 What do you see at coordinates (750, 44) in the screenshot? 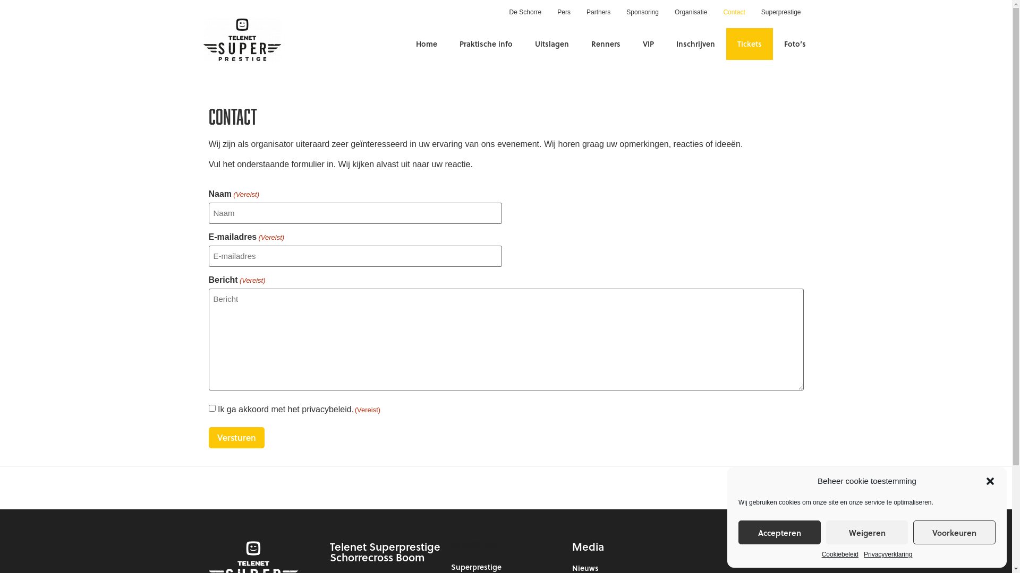
I see `Tickets` at bounding box center [750, 44].